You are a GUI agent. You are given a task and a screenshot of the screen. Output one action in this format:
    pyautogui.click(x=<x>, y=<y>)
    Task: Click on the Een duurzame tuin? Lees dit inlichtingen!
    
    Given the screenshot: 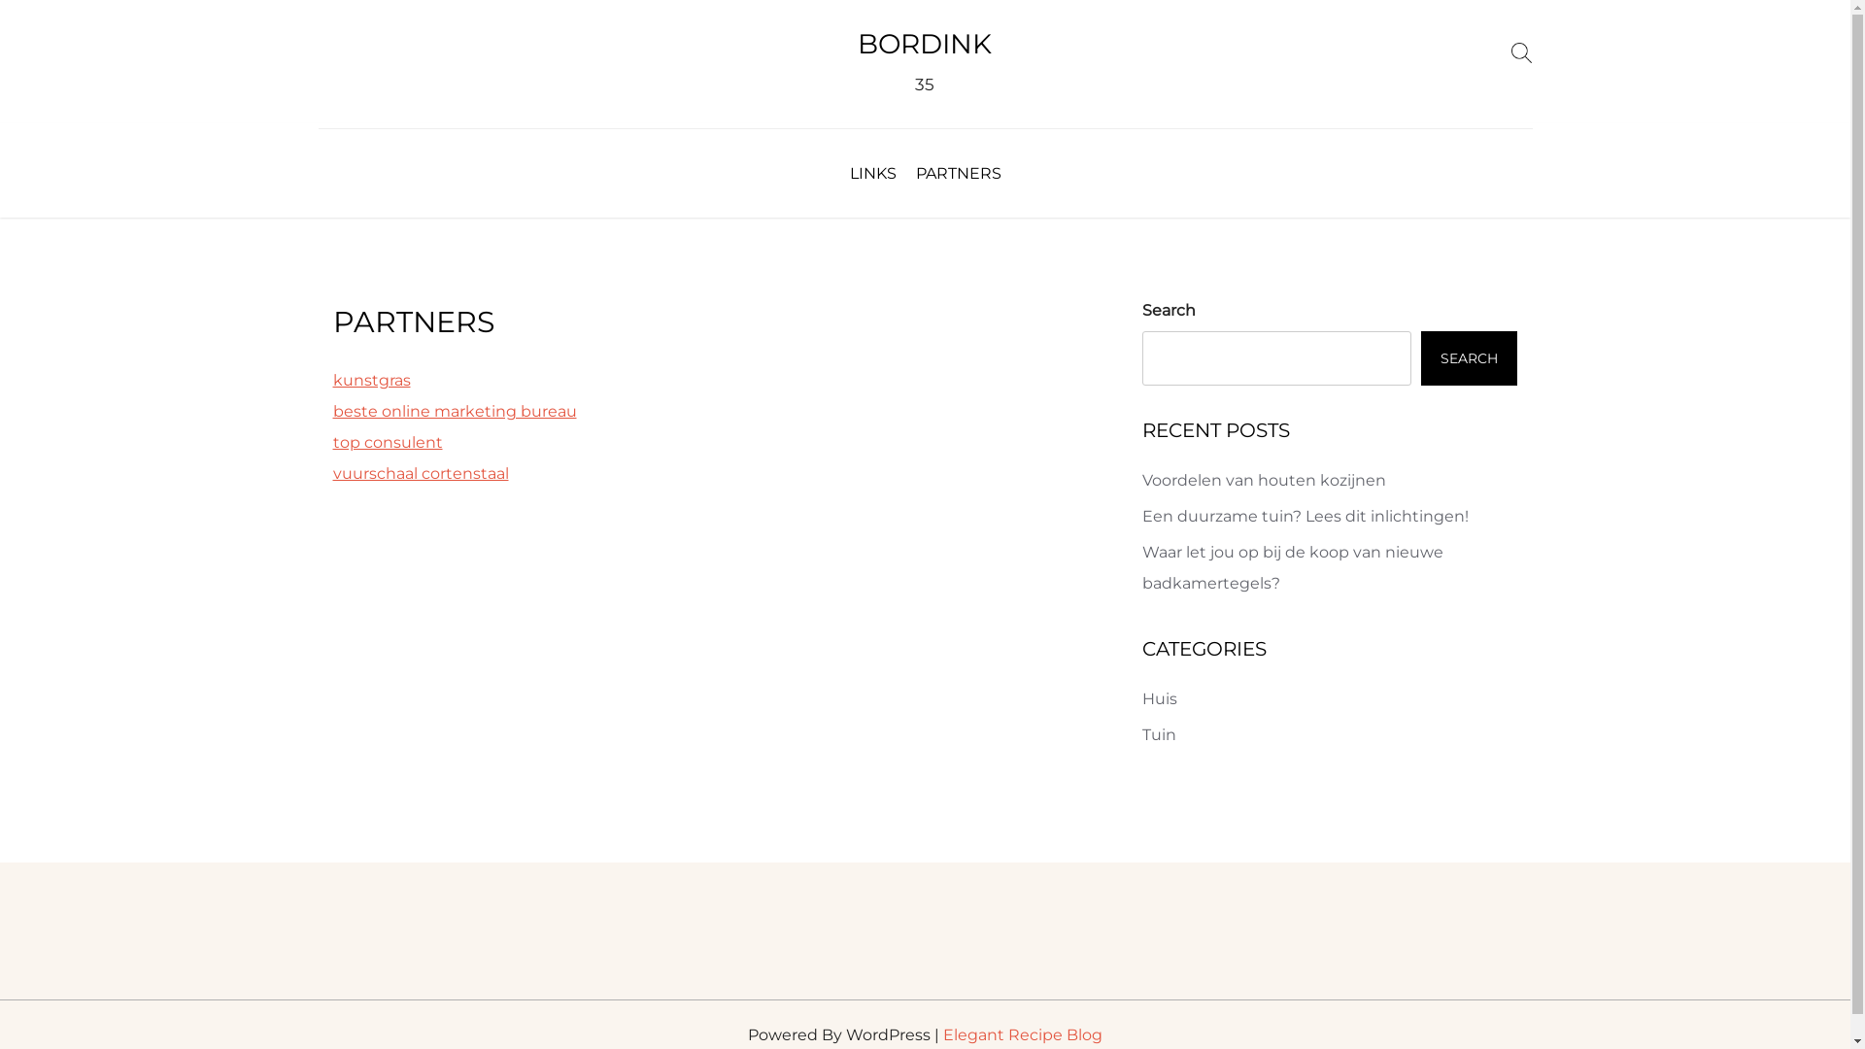 What is the action you would take?
    pyautogui.click(x=1305, y=517)
    